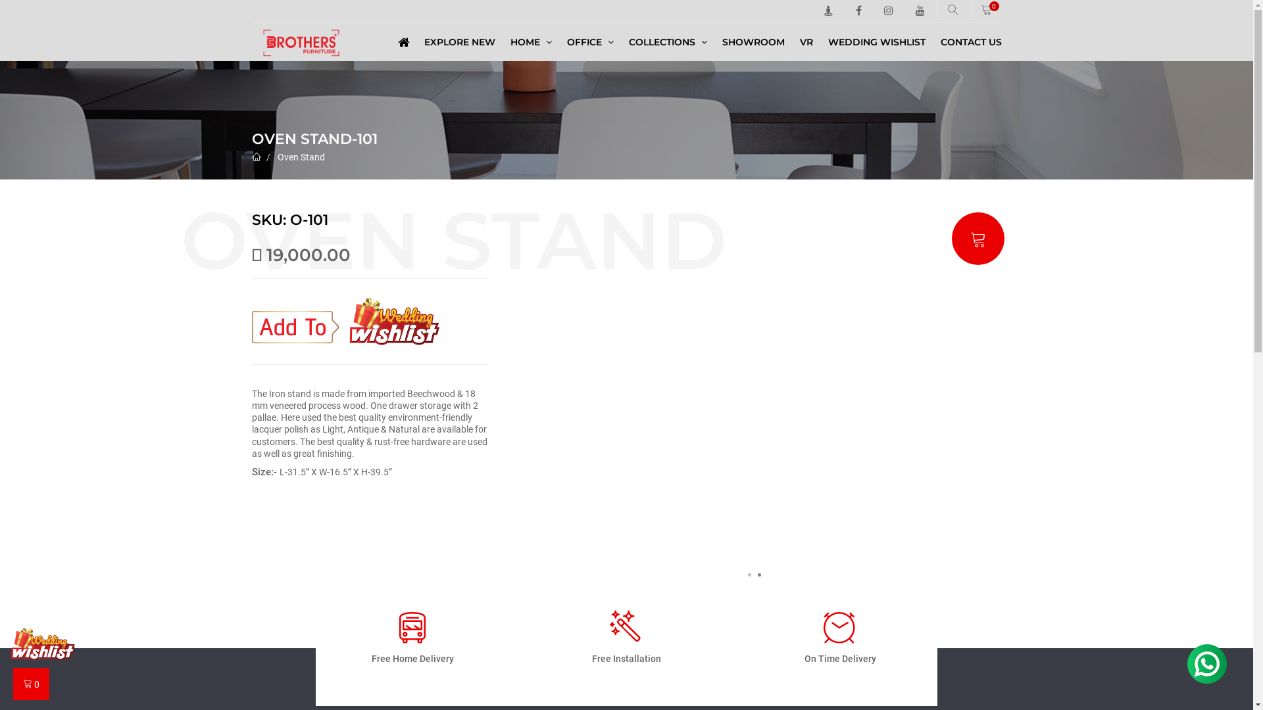  Describe the element at coordinates (987, 11) in the screenshot. I see `0` at that location.